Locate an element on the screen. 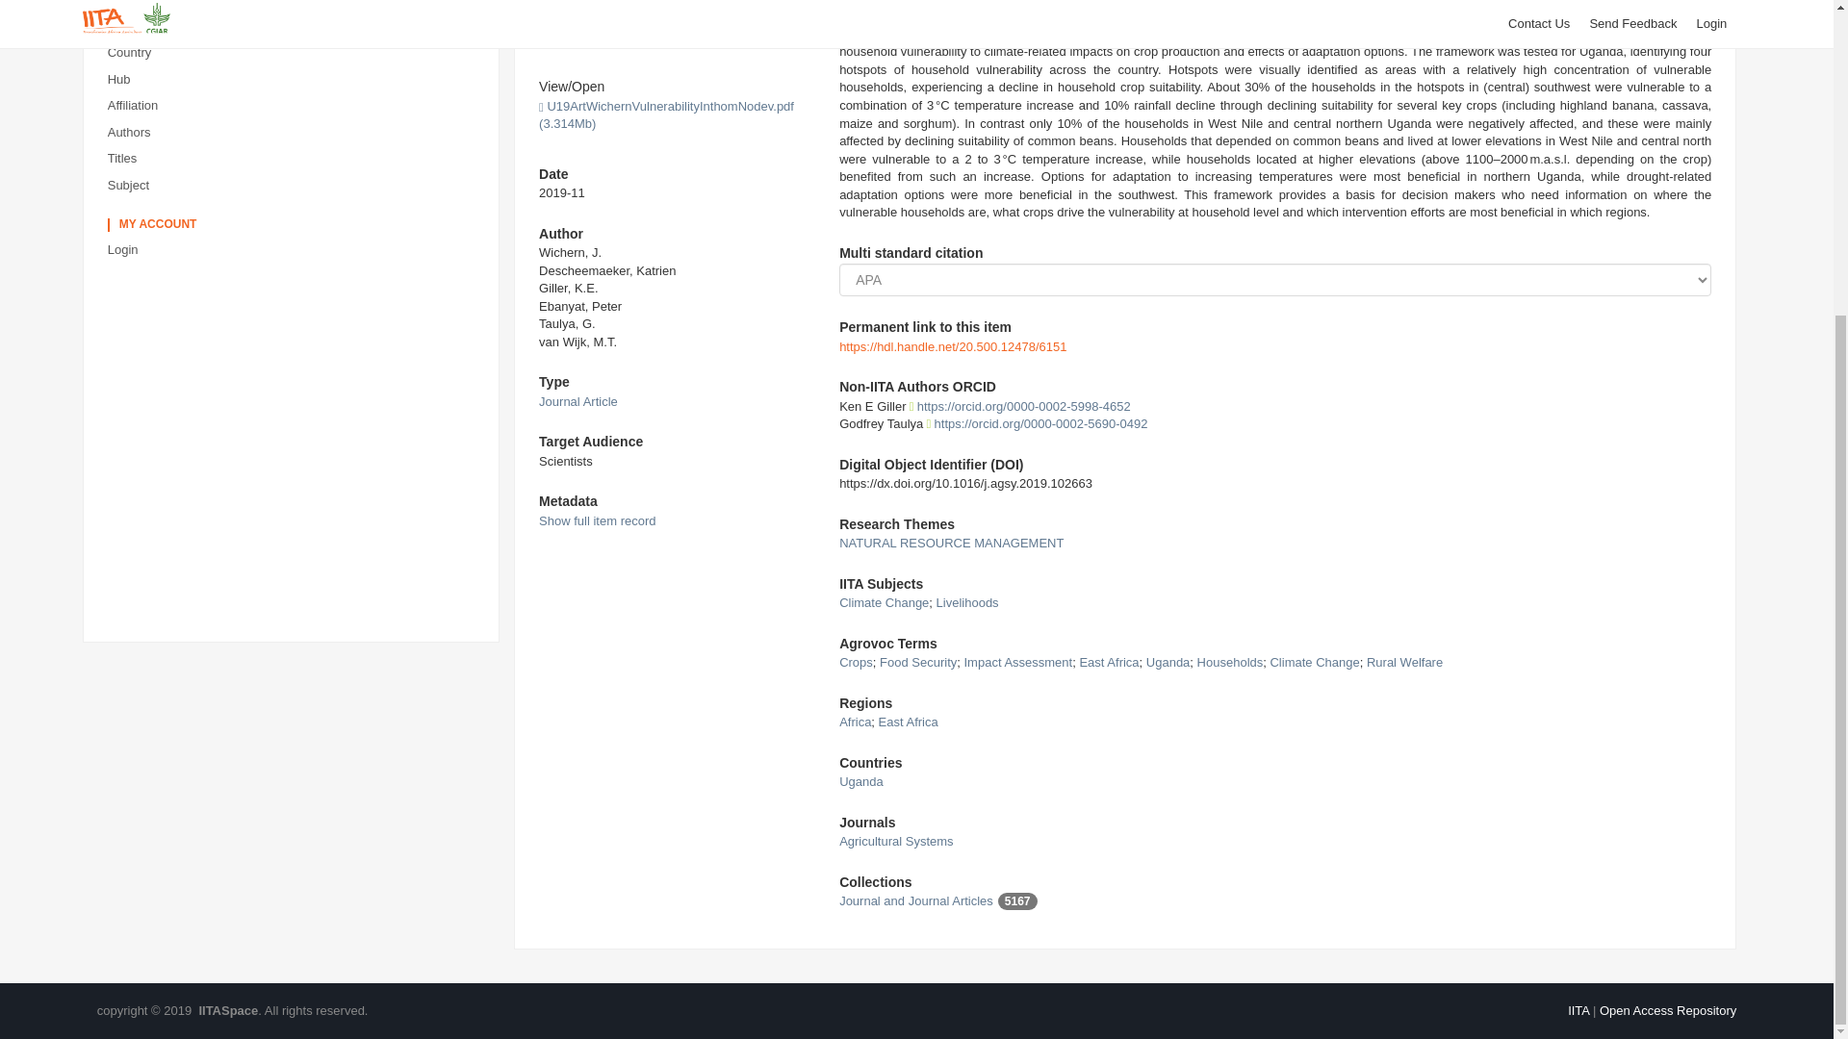 The height and width of the screenshot is (1039, 1848). Affiliation is located at coordinates (295, 106).